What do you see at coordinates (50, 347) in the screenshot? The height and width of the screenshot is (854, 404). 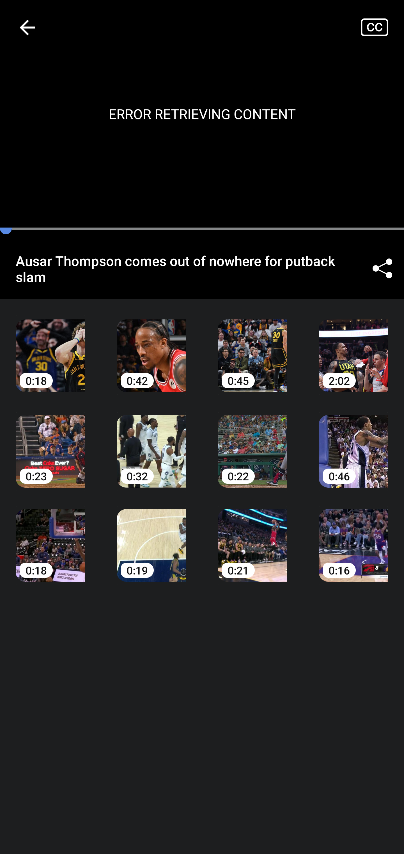 I see `0:18` at bounding box center [50, 347].